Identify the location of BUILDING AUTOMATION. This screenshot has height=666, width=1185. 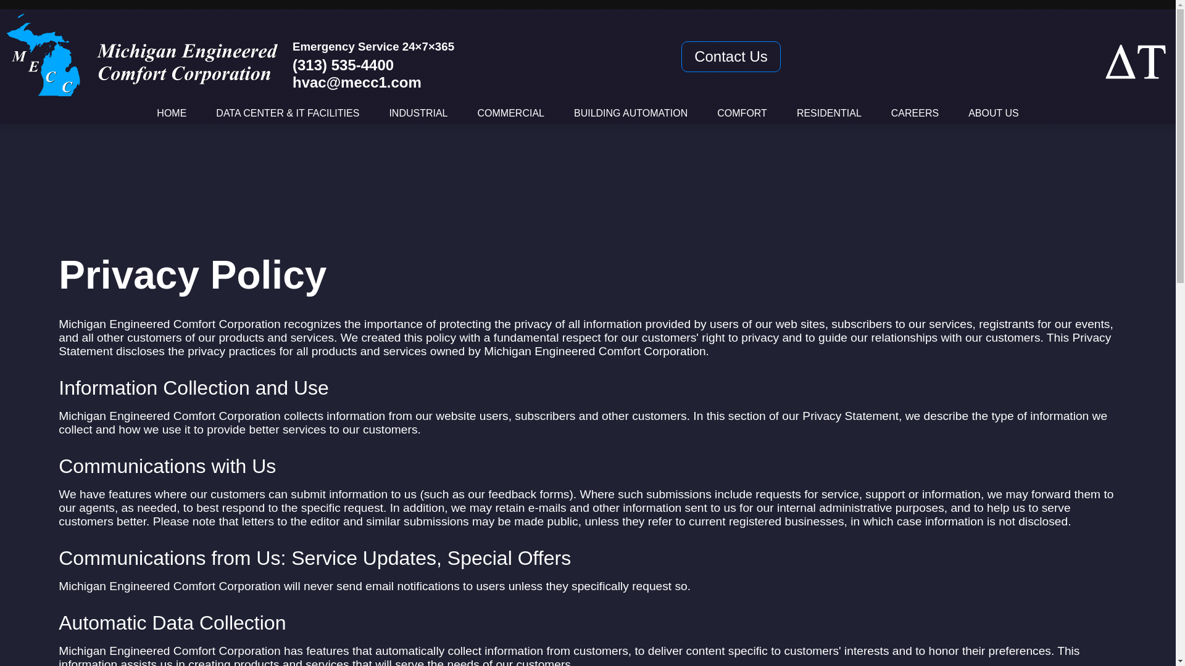
(630, 113).